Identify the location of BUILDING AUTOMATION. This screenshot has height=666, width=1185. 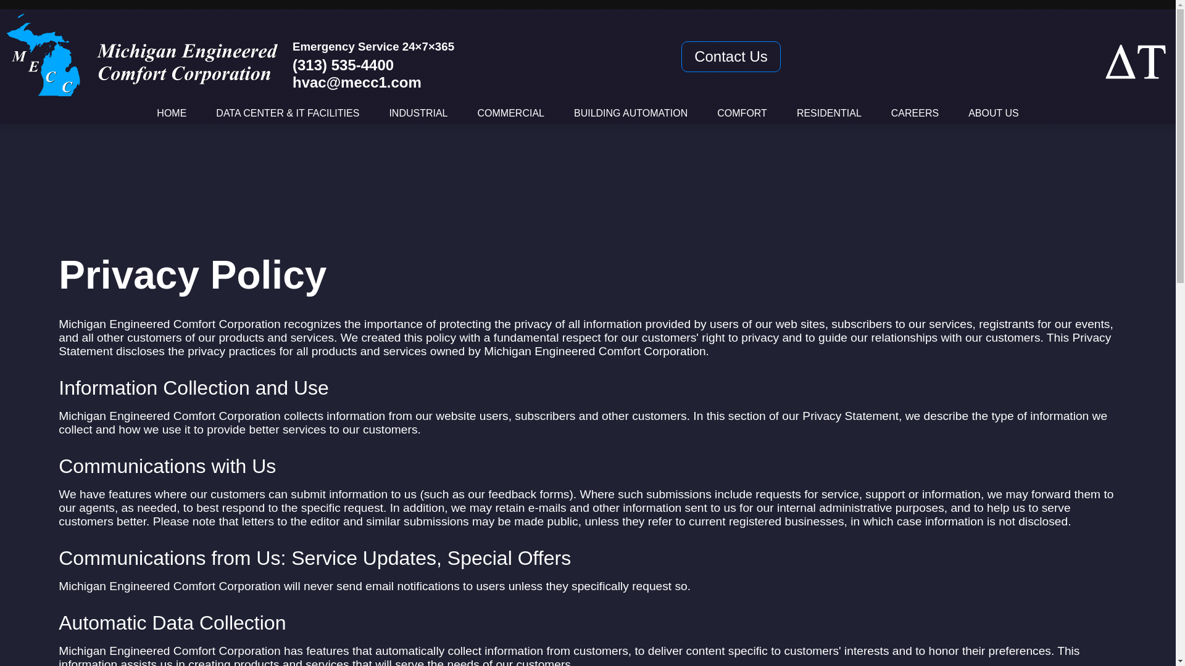
(630, 113).